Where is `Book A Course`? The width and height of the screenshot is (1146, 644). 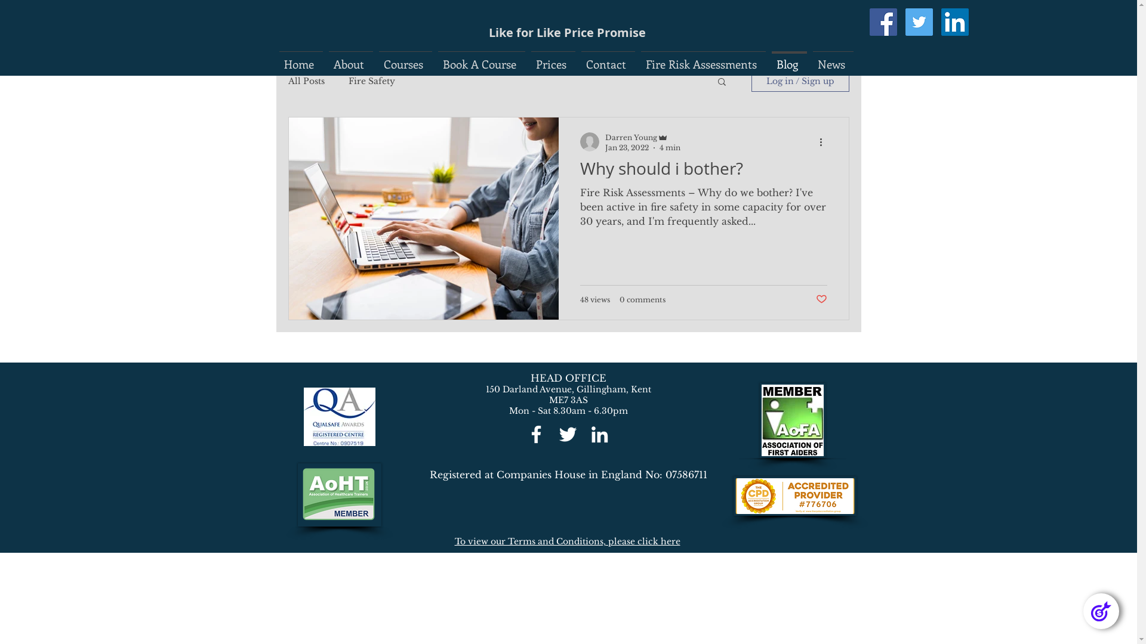 Book A Course is located at coordinates (481, 58).